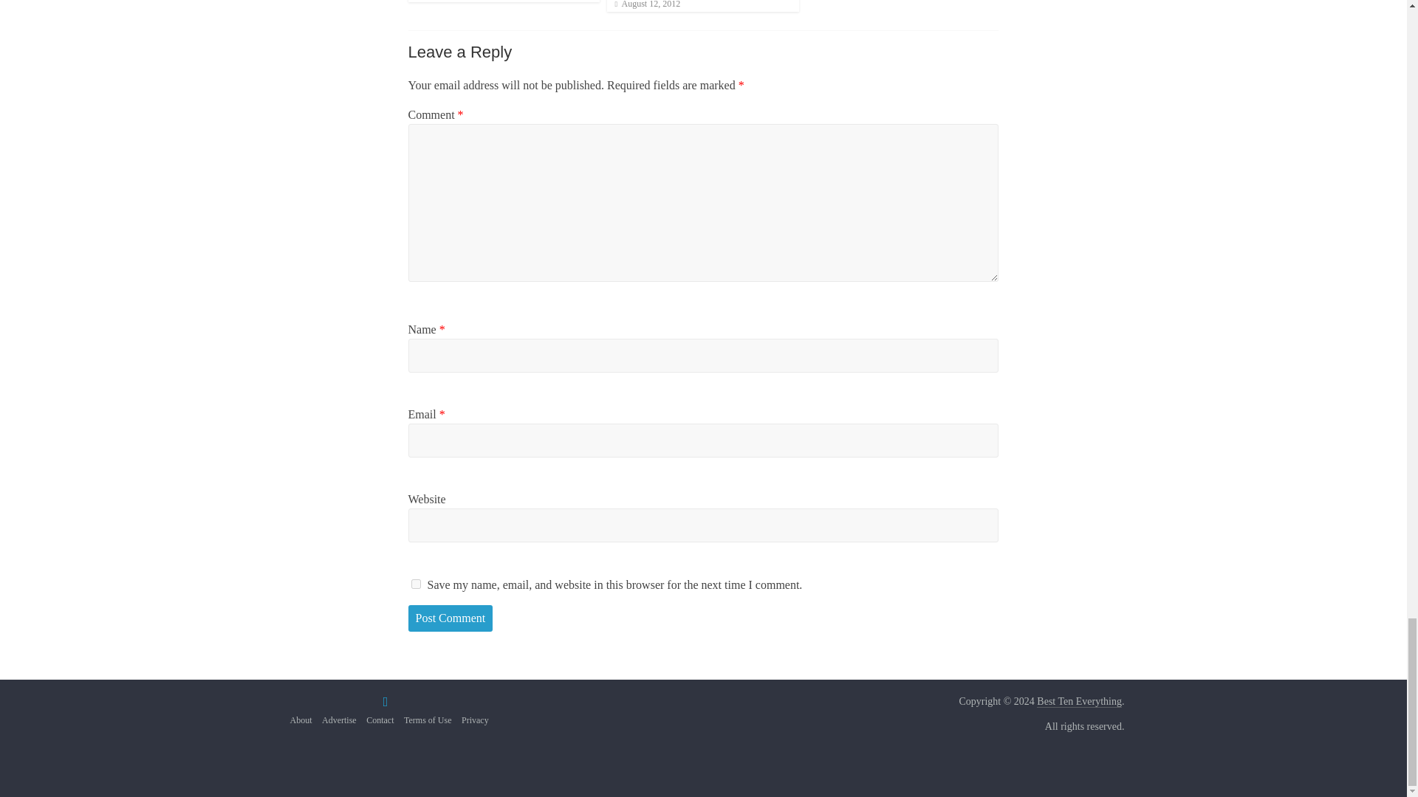 This screenshot has width=1418, height=797. What do you see at coordinates (427, 720) in the screenshot?
I see `Terms of Use` at bounding box center [427, 720].